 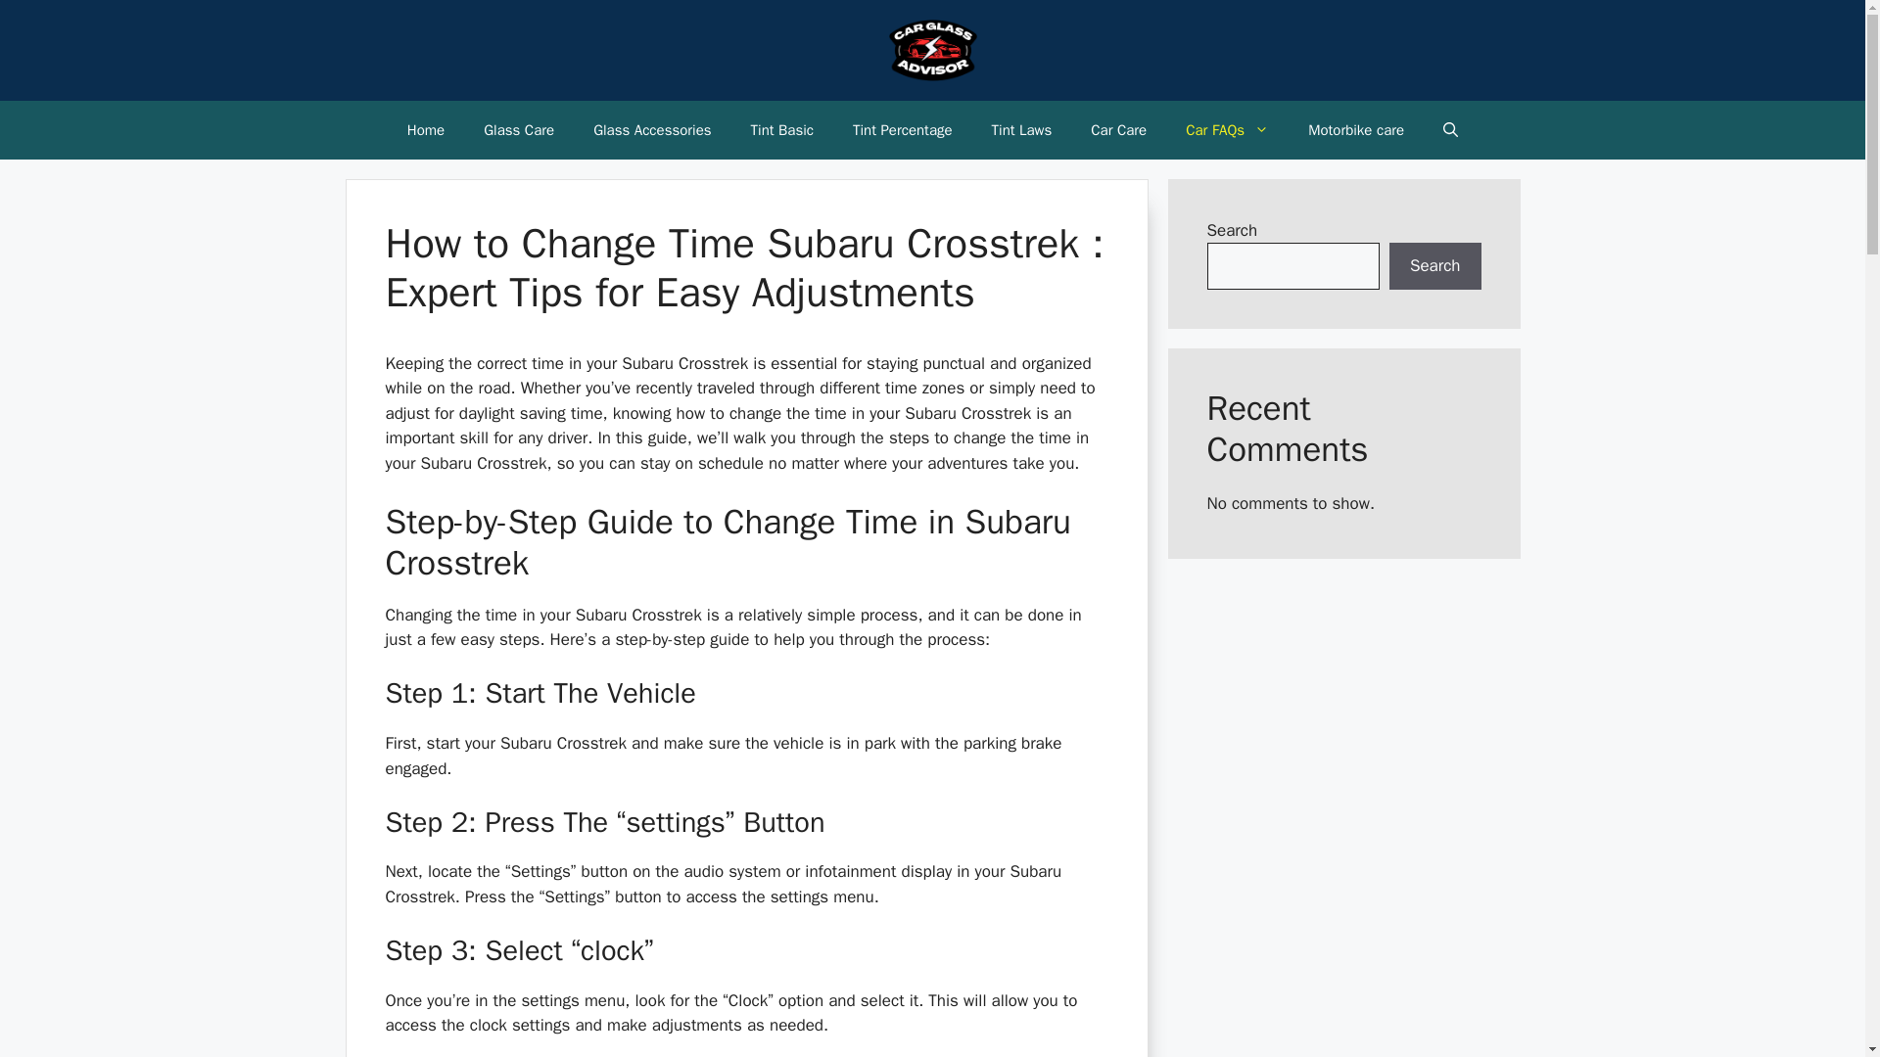 I want to click on Car FAQs, so click(x=1226, y=129).